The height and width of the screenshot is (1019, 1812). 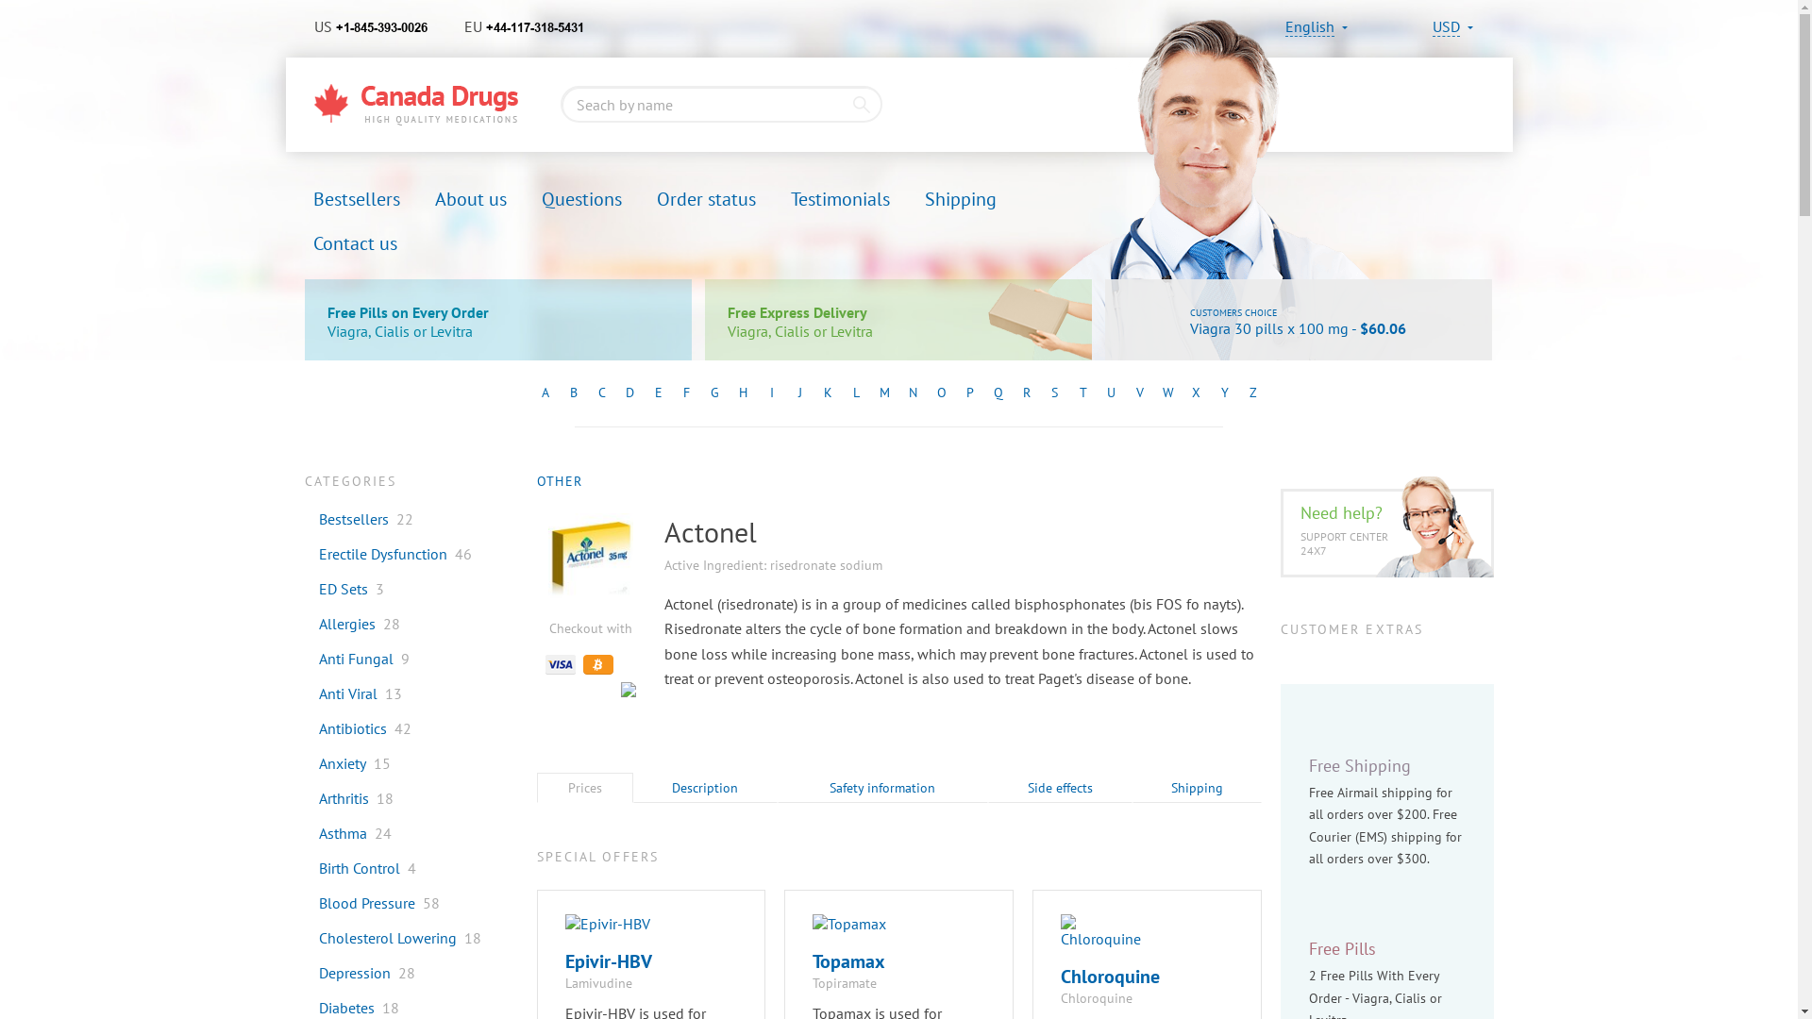 I want to click on V, so click(x=1139, y=393).